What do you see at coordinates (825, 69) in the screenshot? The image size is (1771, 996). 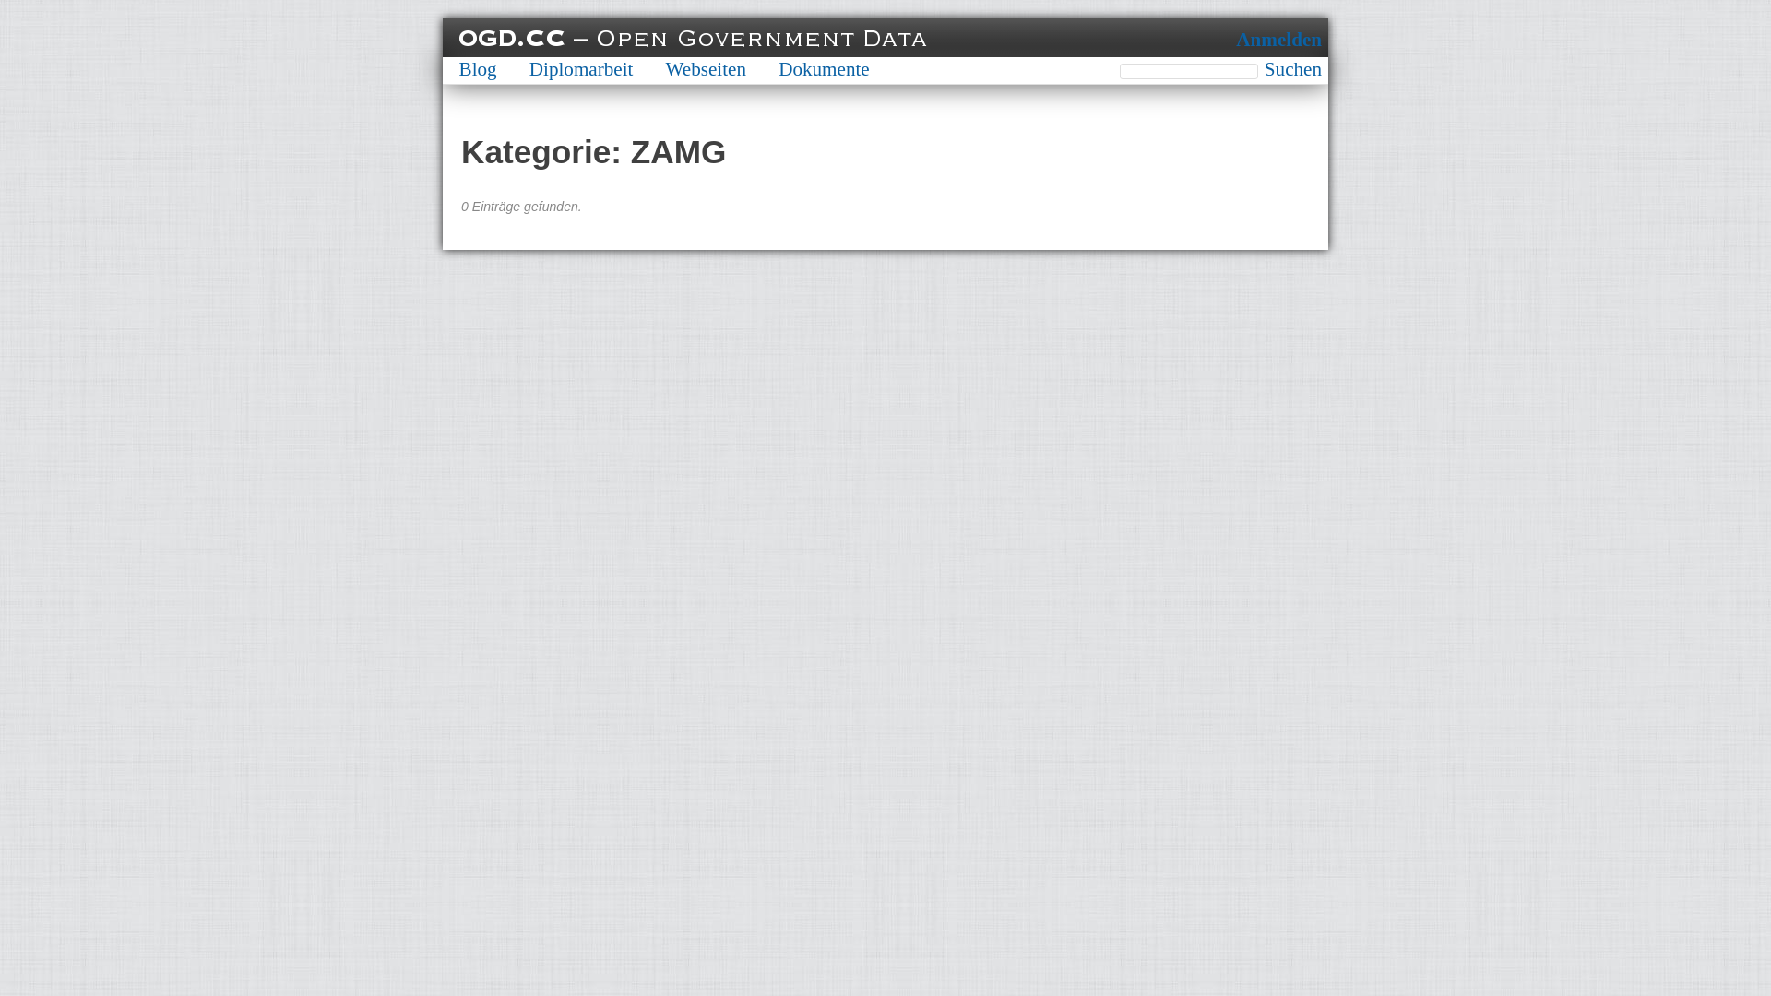 I see `Dokumente` at bounding box center [825, 69].